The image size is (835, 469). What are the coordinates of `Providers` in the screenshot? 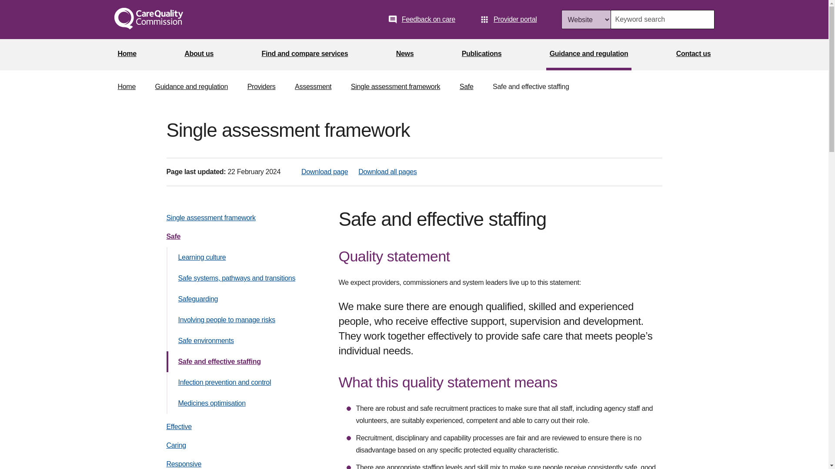 It's located at (261, 87).